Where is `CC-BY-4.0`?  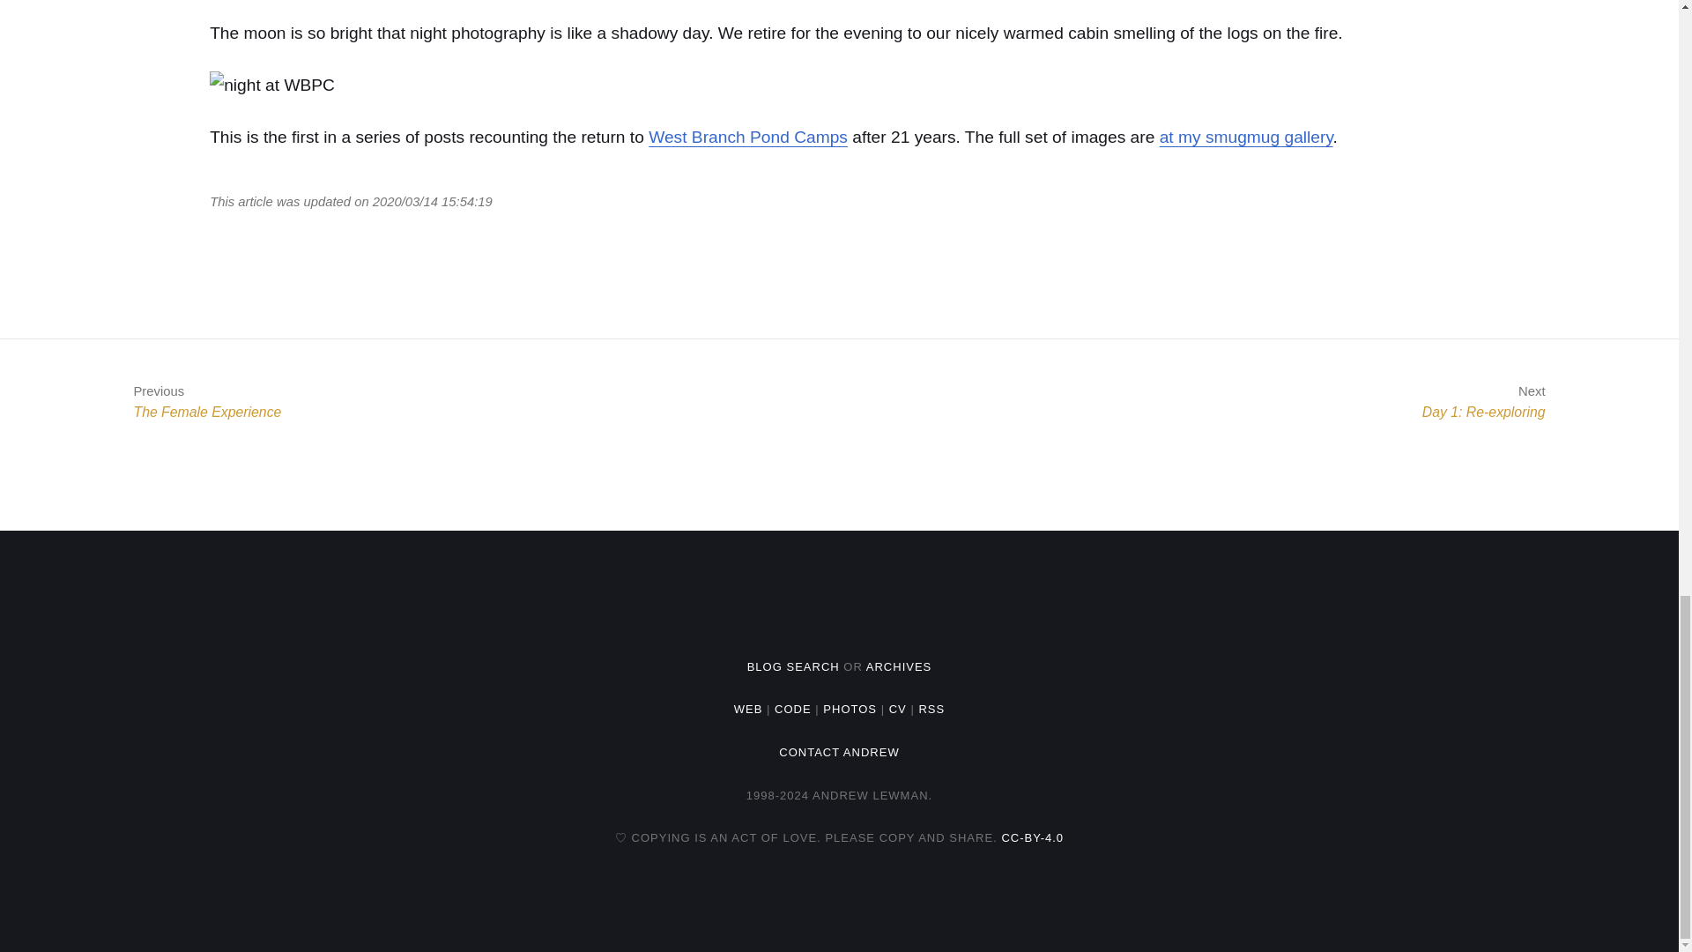
CC-BY-4.0 is located at coordinates (838, 751).